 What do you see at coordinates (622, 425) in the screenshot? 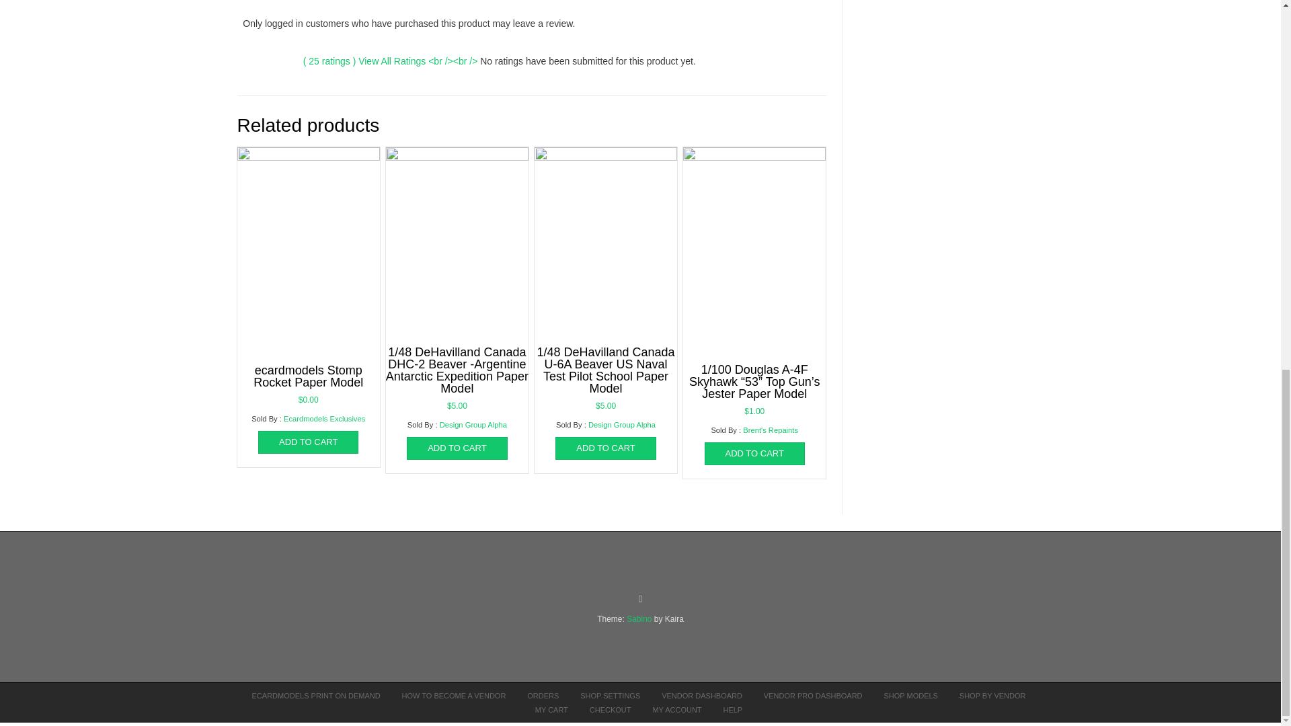
I see `Design Group Alpha` at bounding box center [622, 425].